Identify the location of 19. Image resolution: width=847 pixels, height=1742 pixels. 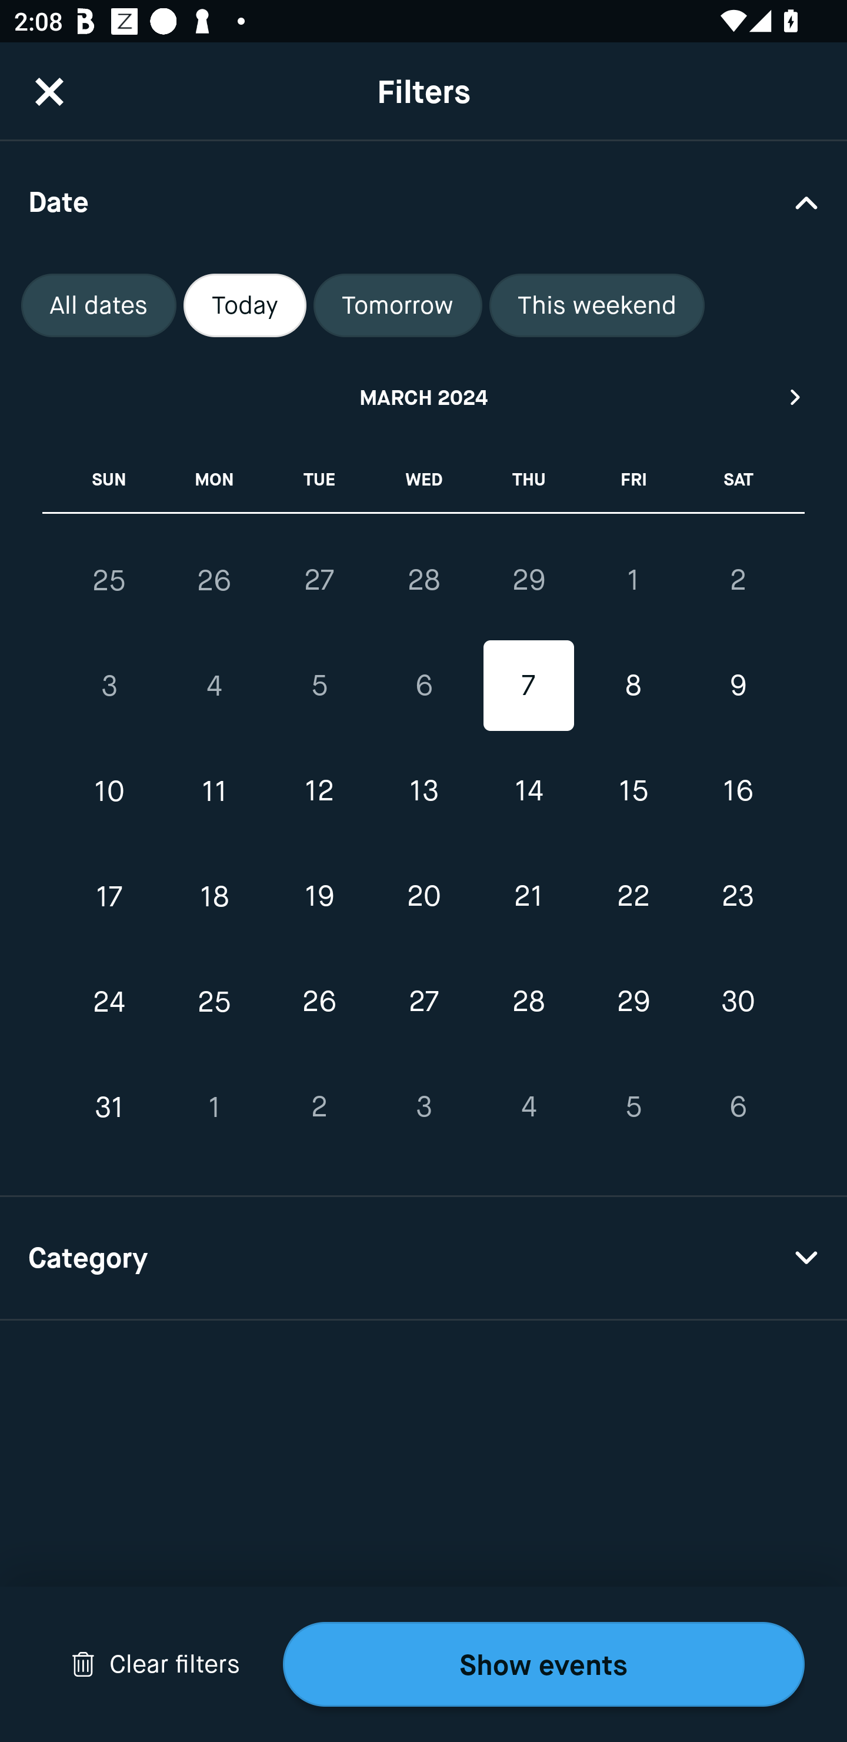
(319, 896).